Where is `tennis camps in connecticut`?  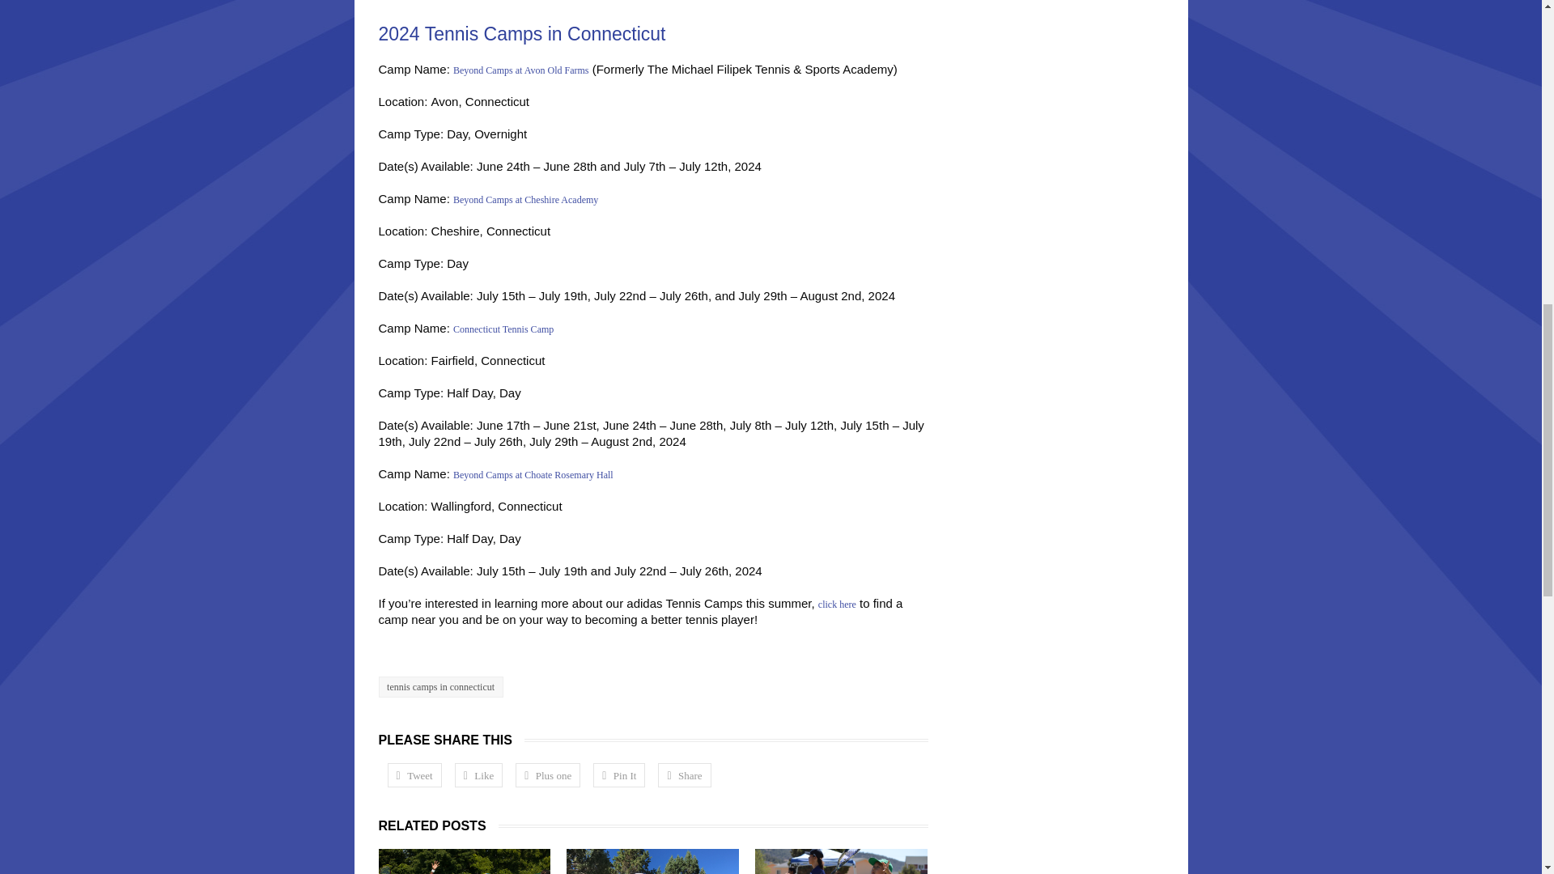 tennis camps in connecticut is located at coordinates (441, 686).